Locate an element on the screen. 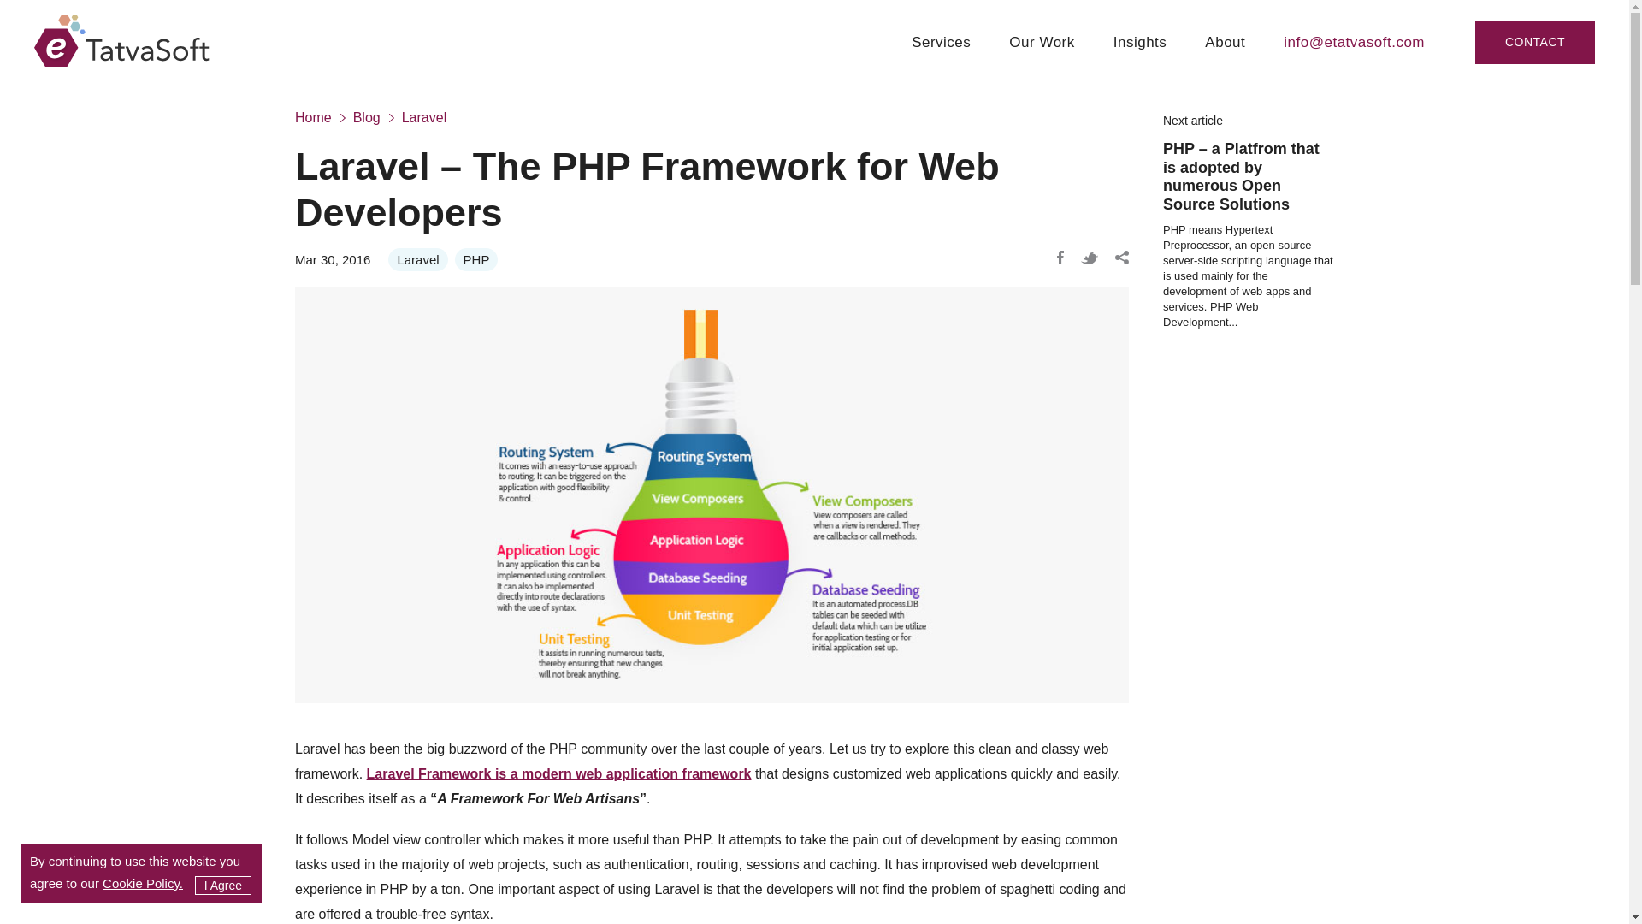 This screenshot has height=924, width=1642. Laravel is located at coordinates (417, 260).